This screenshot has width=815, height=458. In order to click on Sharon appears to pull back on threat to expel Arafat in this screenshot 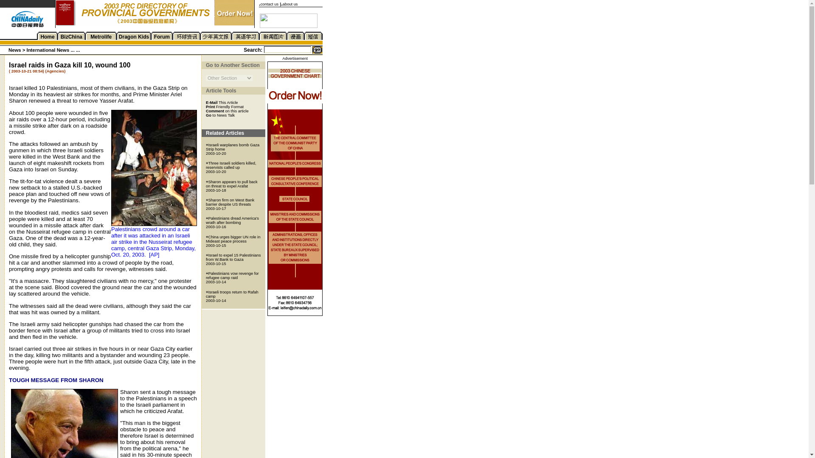, I will do `click(232, 184)`.